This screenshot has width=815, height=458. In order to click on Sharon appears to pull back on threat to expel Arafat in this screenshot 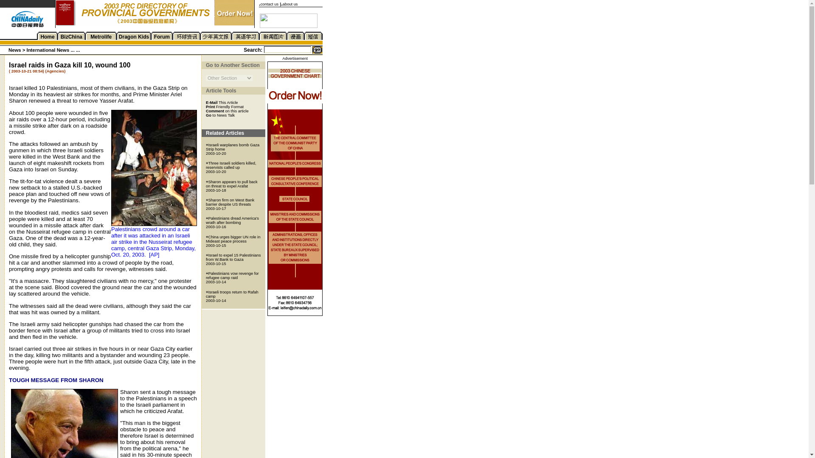, I will do `click(232, 184)`.